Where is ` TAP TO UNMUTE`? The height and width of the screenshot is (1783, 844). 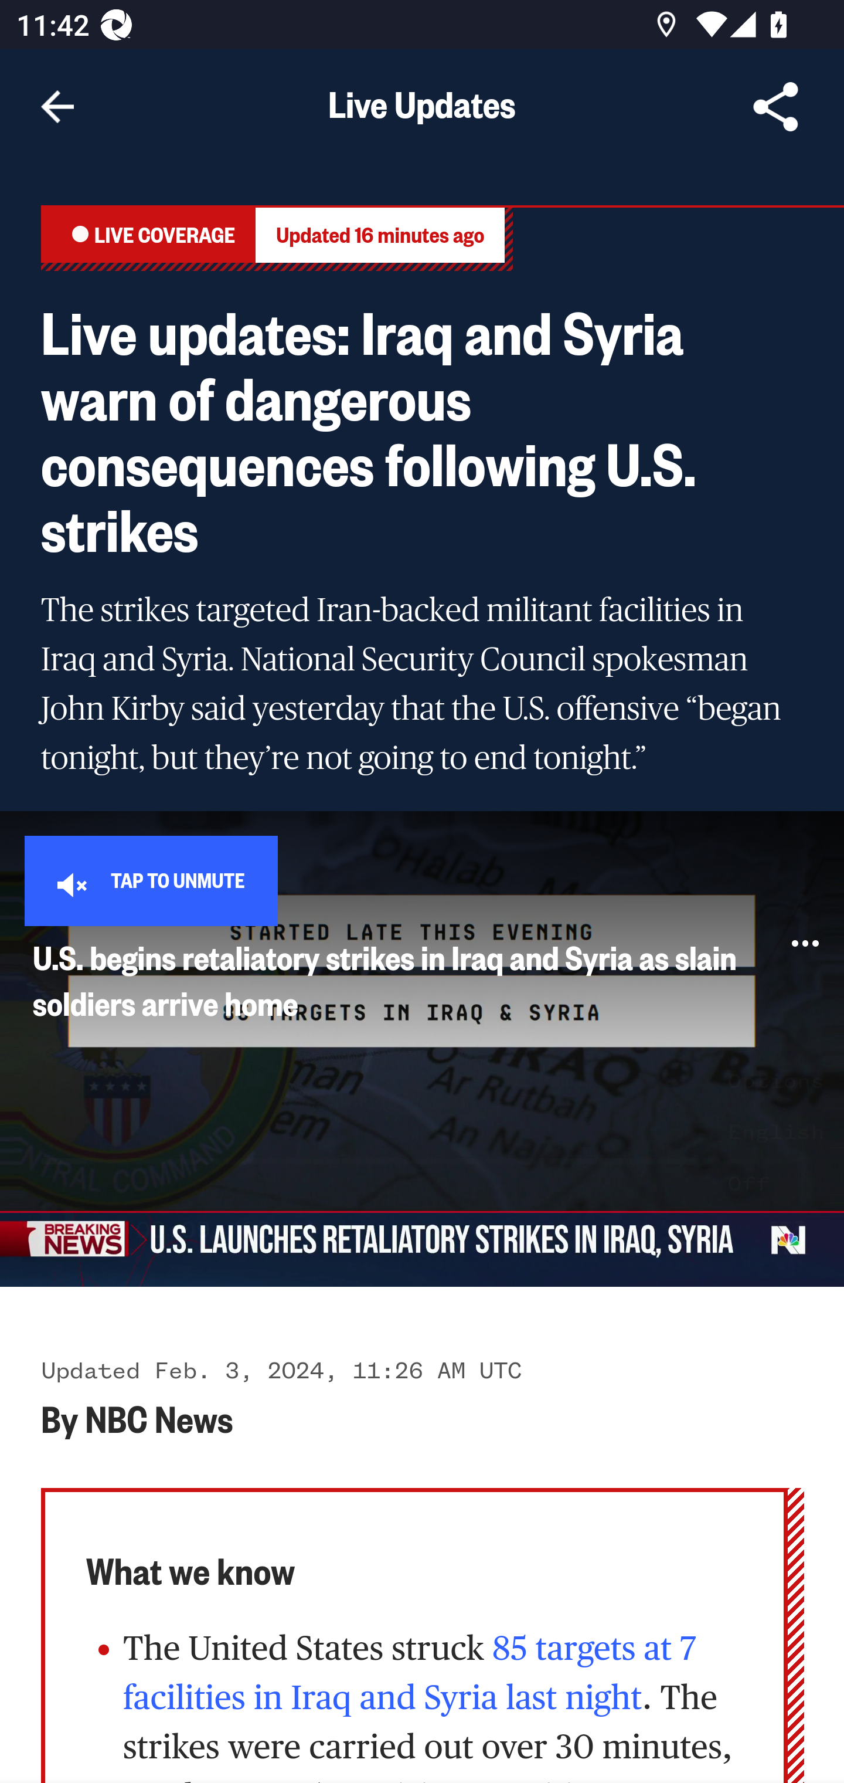
 TAP TO UNMUTE is located at coordinates (151, 880).